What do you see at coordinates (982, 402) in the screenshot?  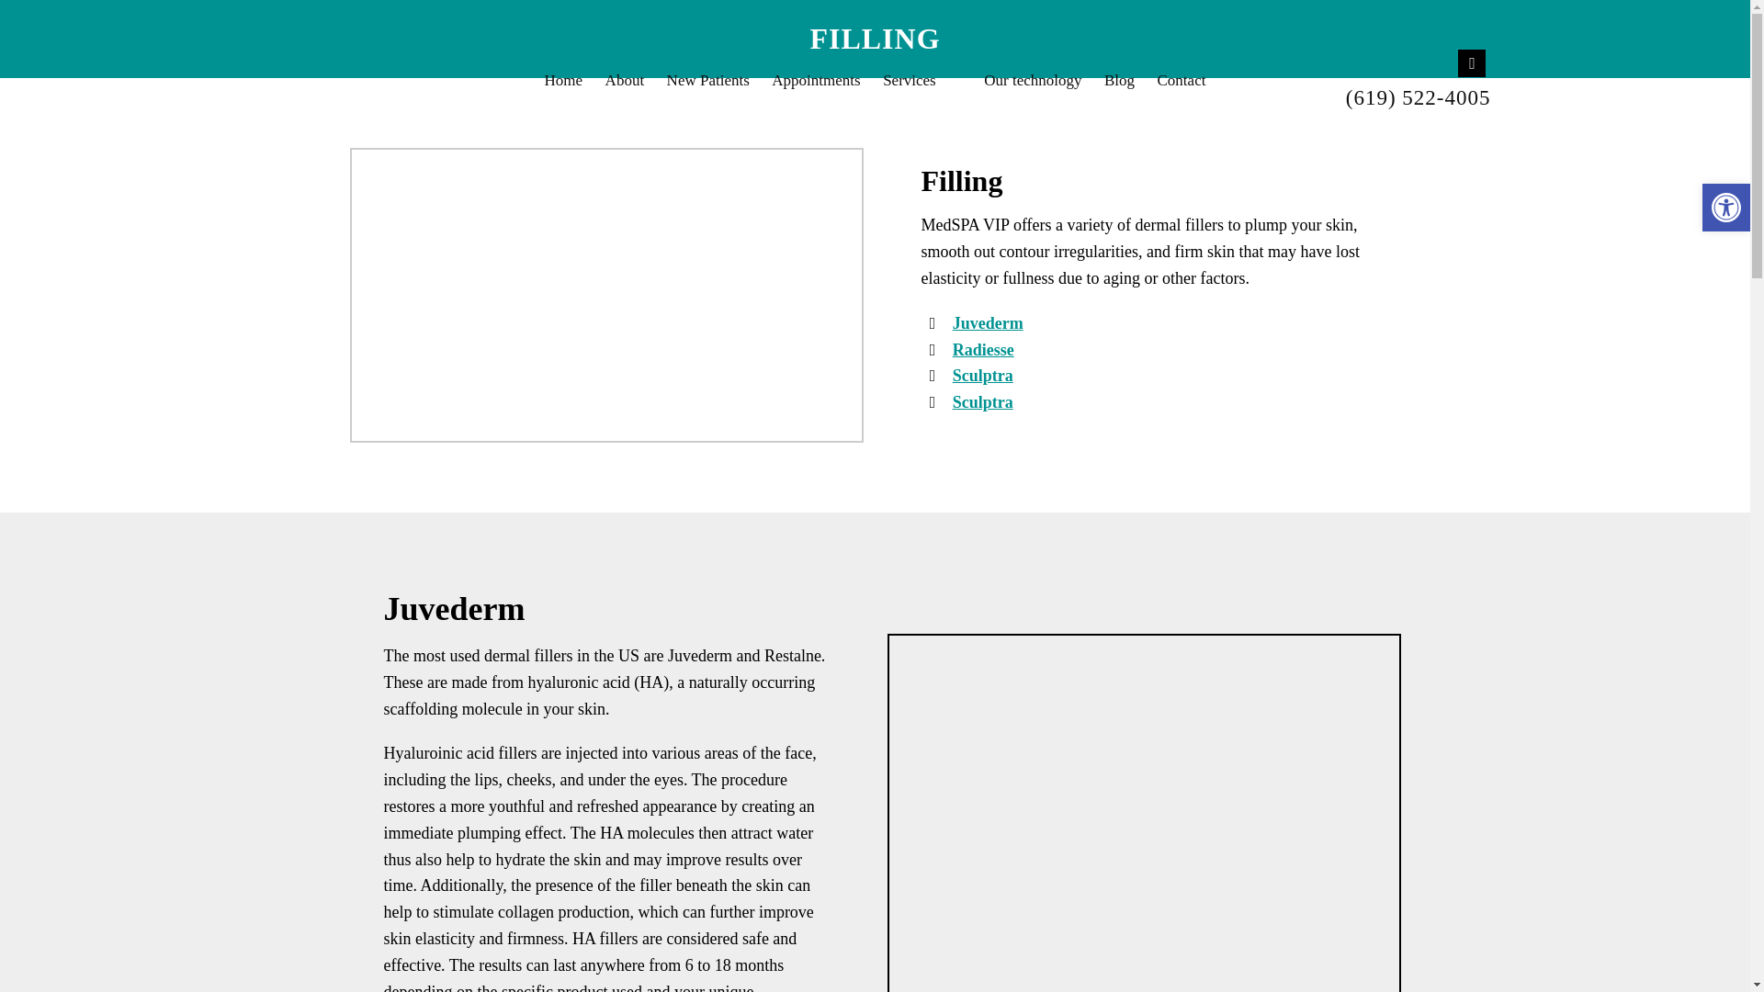 I see `Sculptra` at bounding box center [982, 402].